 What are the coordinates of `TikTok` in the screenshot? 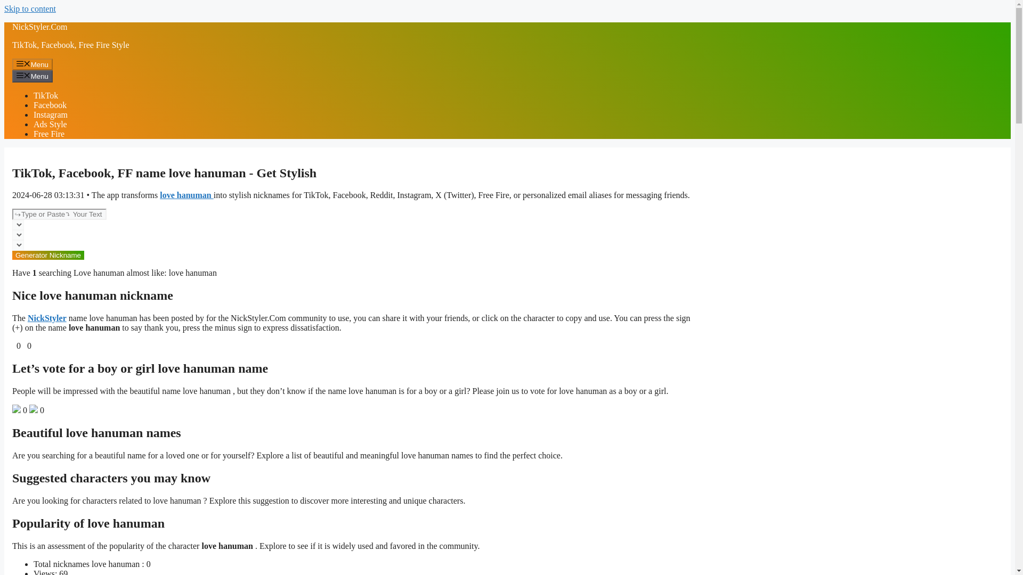 It's located at (46, 95).